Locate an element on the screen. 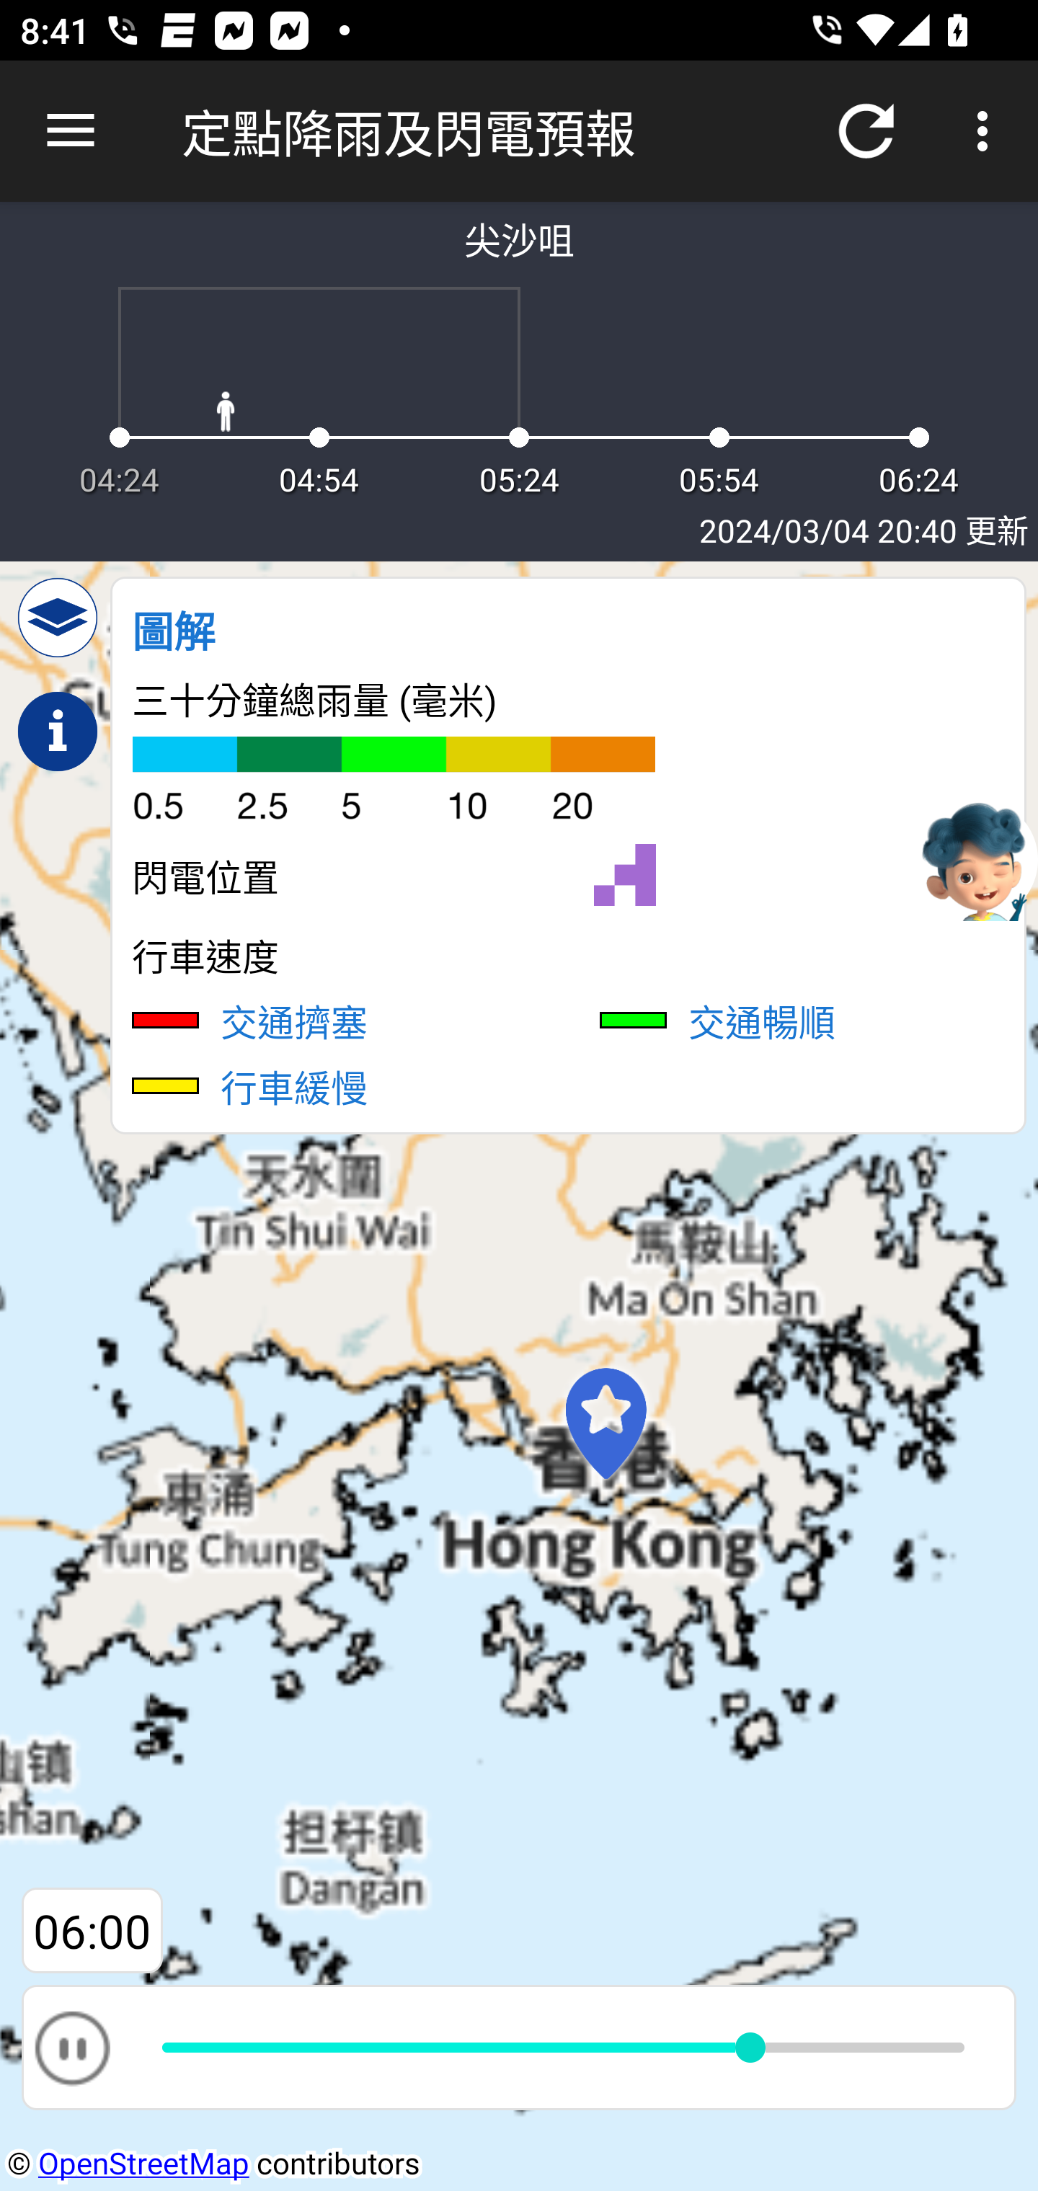  暫停 10.0 is located at coordinates (519, 2047).